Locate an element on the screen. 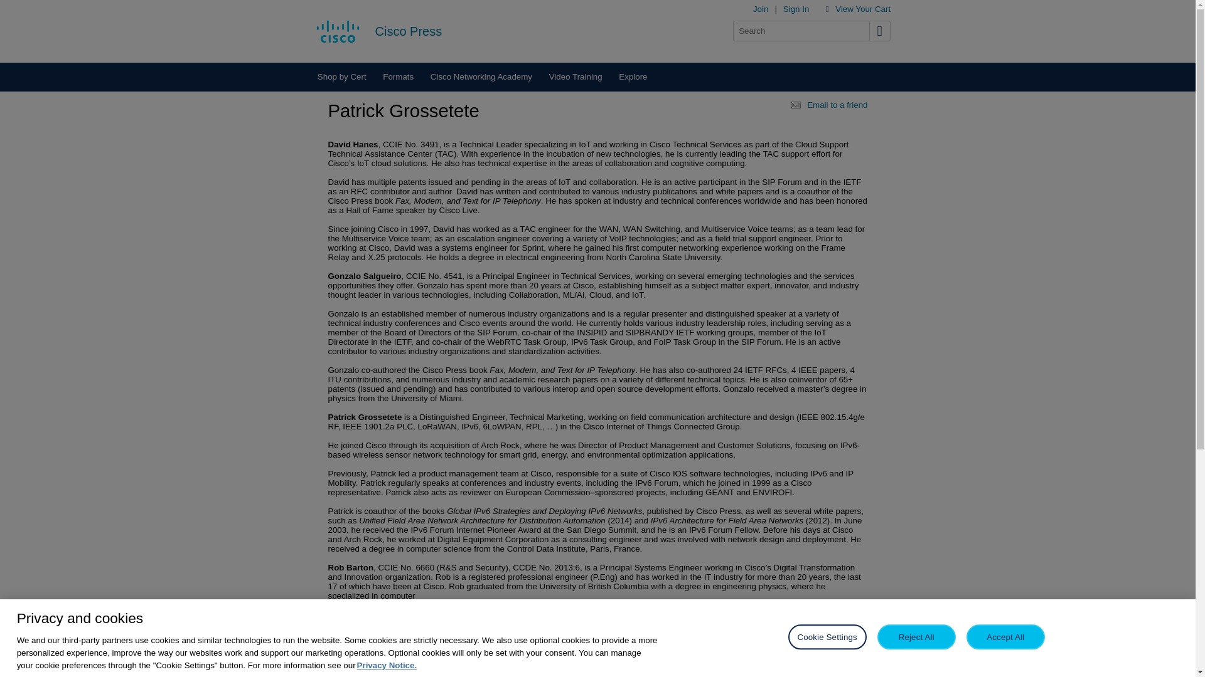 The width and height of the screenshot is (1205, 677). Sign In is located at coordinates (796, 9).